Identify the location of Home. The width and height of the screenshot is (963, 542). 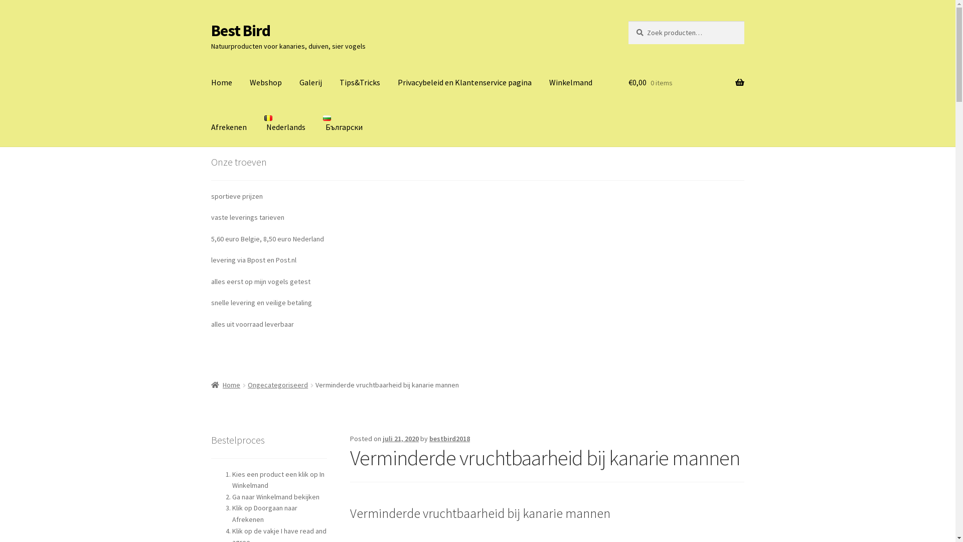
(226, 385).